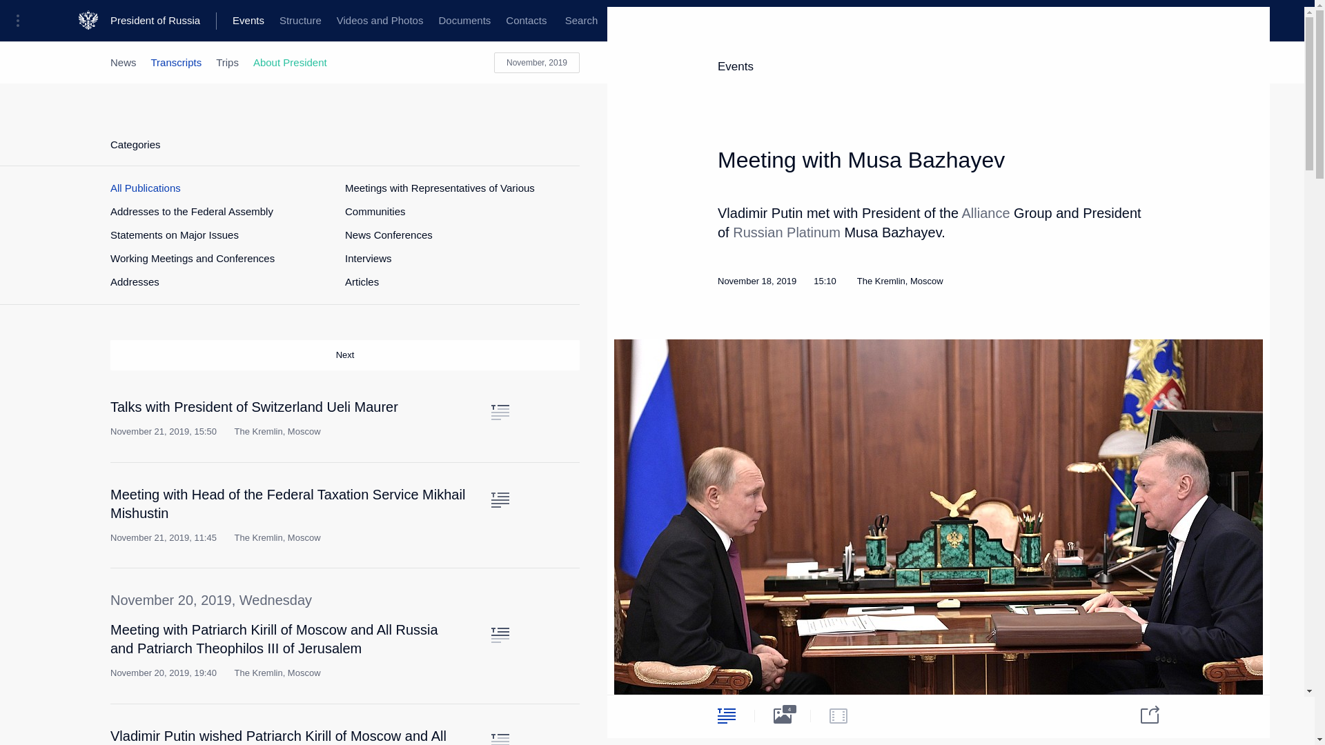  I want to click on Transcripts, so click(177, 62).